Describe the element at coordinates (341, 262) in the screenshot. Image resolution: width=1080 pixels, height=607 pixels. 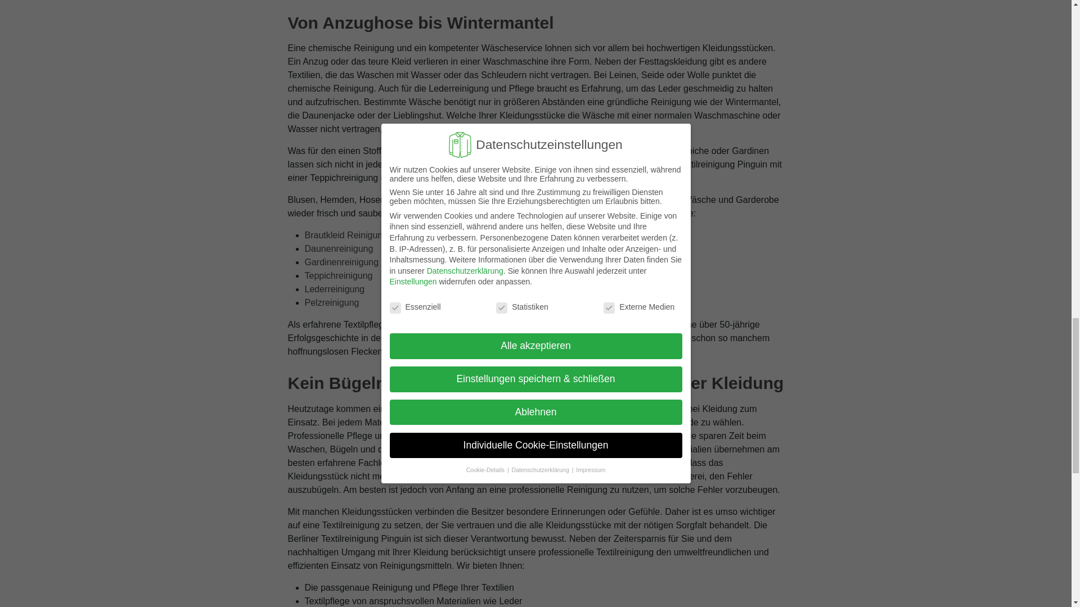
I see `Gardinenreinigung` at that location.